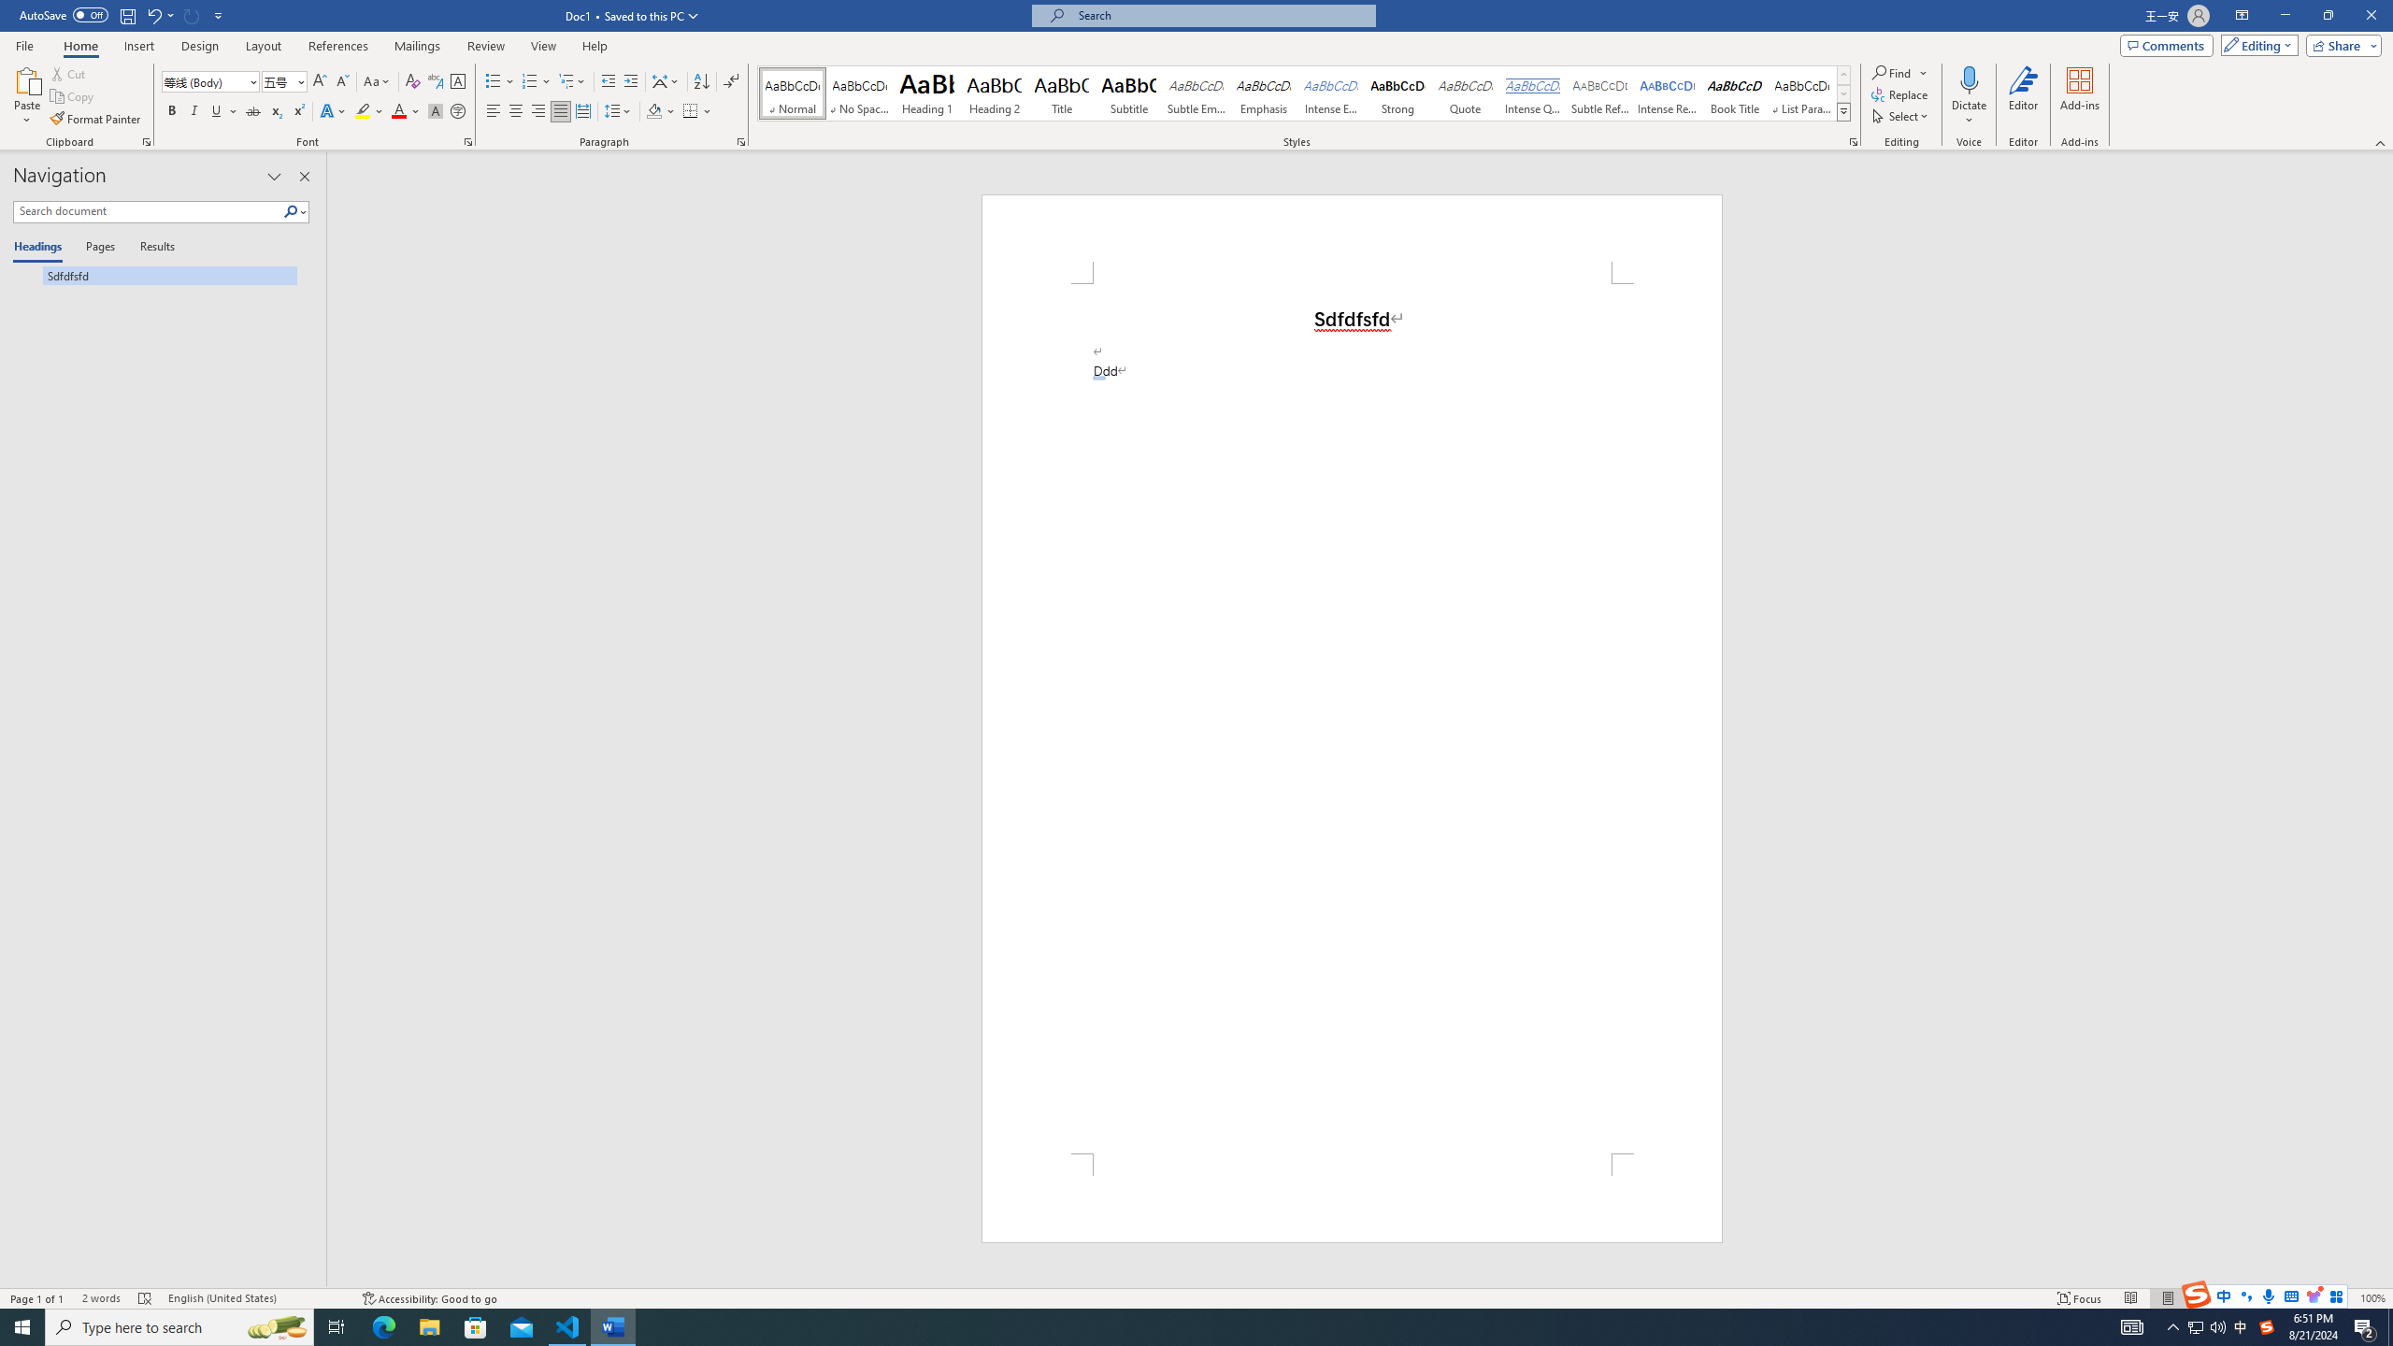 Image resolution: width=2393 pixels, height=1346 pixels. Describe the element at coordinates (200, 46) in the screenshot. I see `Design` at that location.